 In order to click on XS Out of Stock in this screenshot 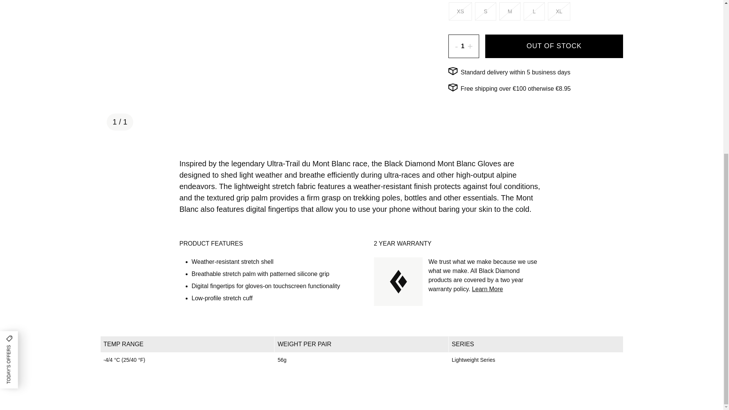, I will do `click(460, 11)`.